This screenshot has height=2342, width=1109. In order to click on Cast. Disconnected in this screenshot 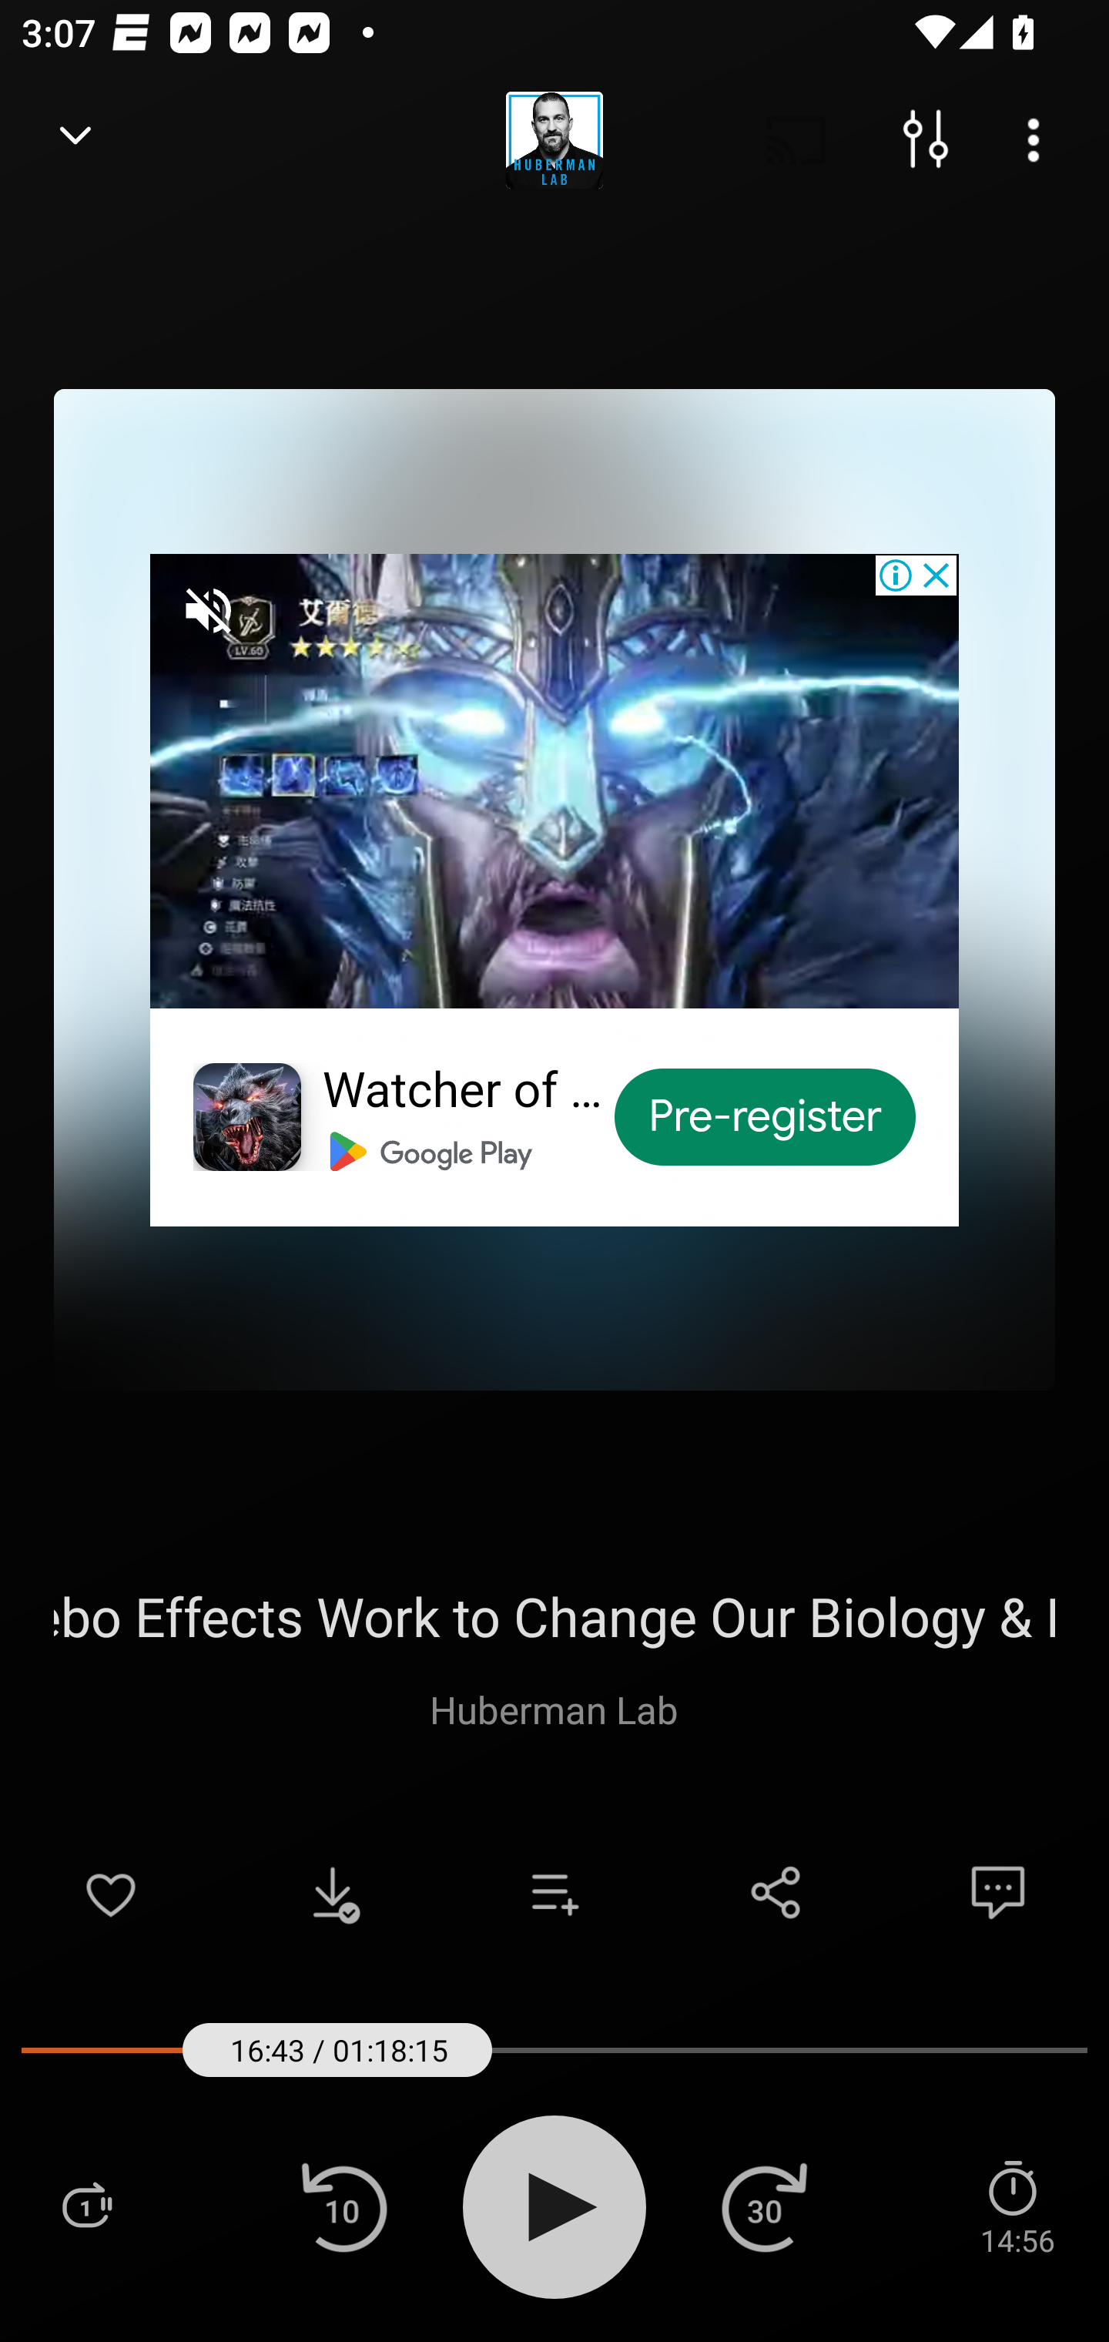, I will do `click(796, 140)`.